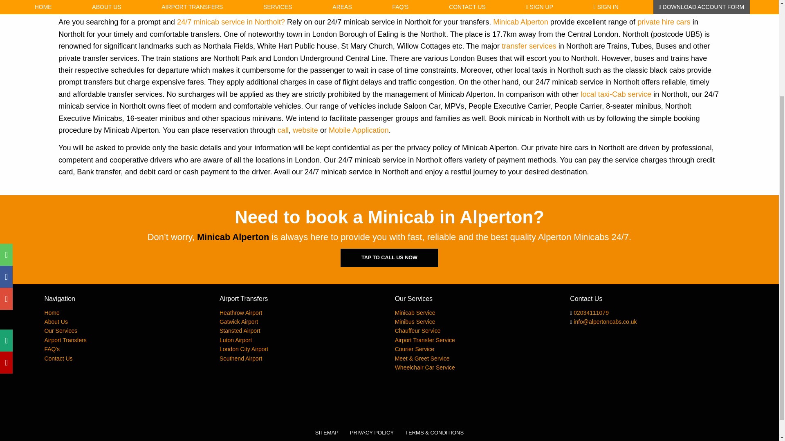 The width and height of the screenshot is (785, 441). I want to click on Minicab Alperton, so click(520, 22).